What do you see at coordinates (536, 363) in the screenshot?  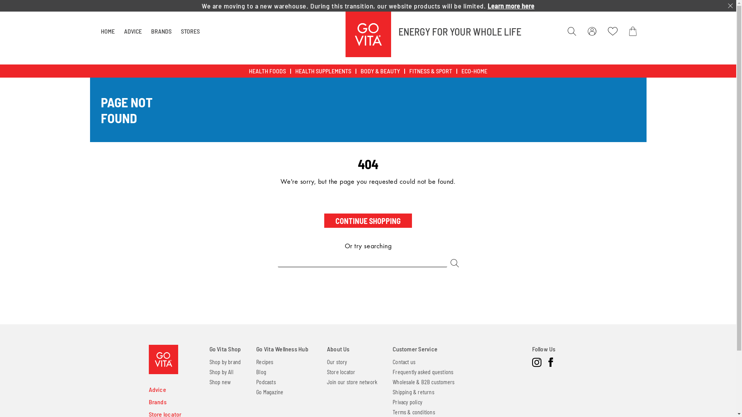 I see `Instagram` at bounding box center [536, 363].